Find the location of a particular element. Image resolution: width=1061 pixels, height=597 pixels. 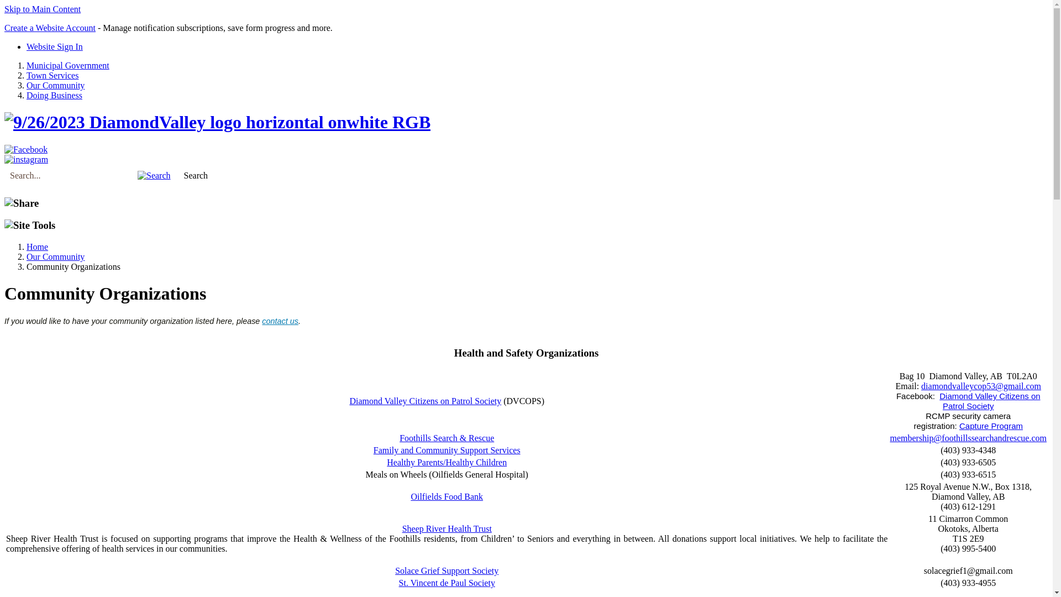

Capture Program is located at coordinates (991, 426).